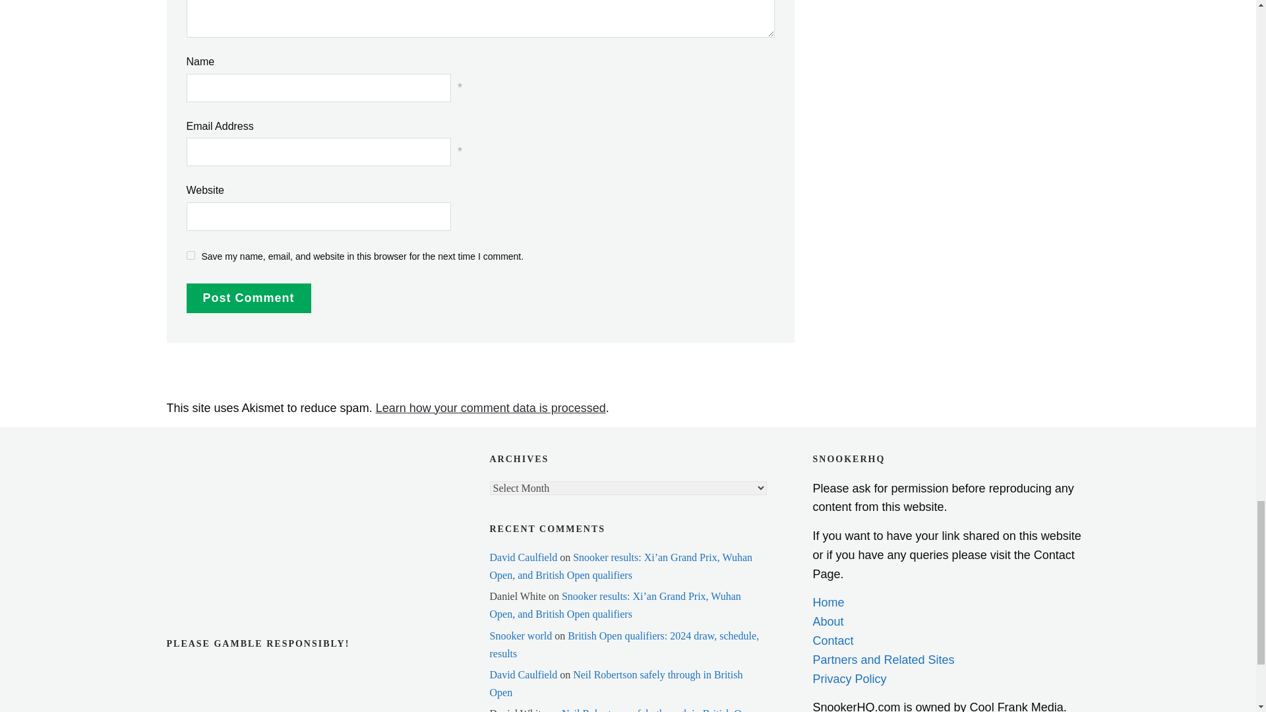  Describe the element at coordinates (231, 502) in the screenshot. I see `nongamstopbets-sports-betting` at that location.